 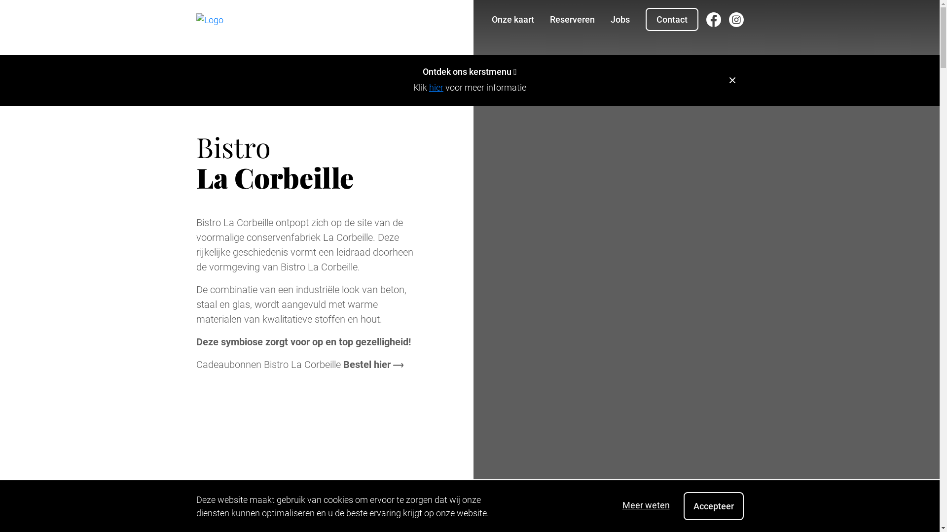 I want to click on hier, so click(x=436, y=88).